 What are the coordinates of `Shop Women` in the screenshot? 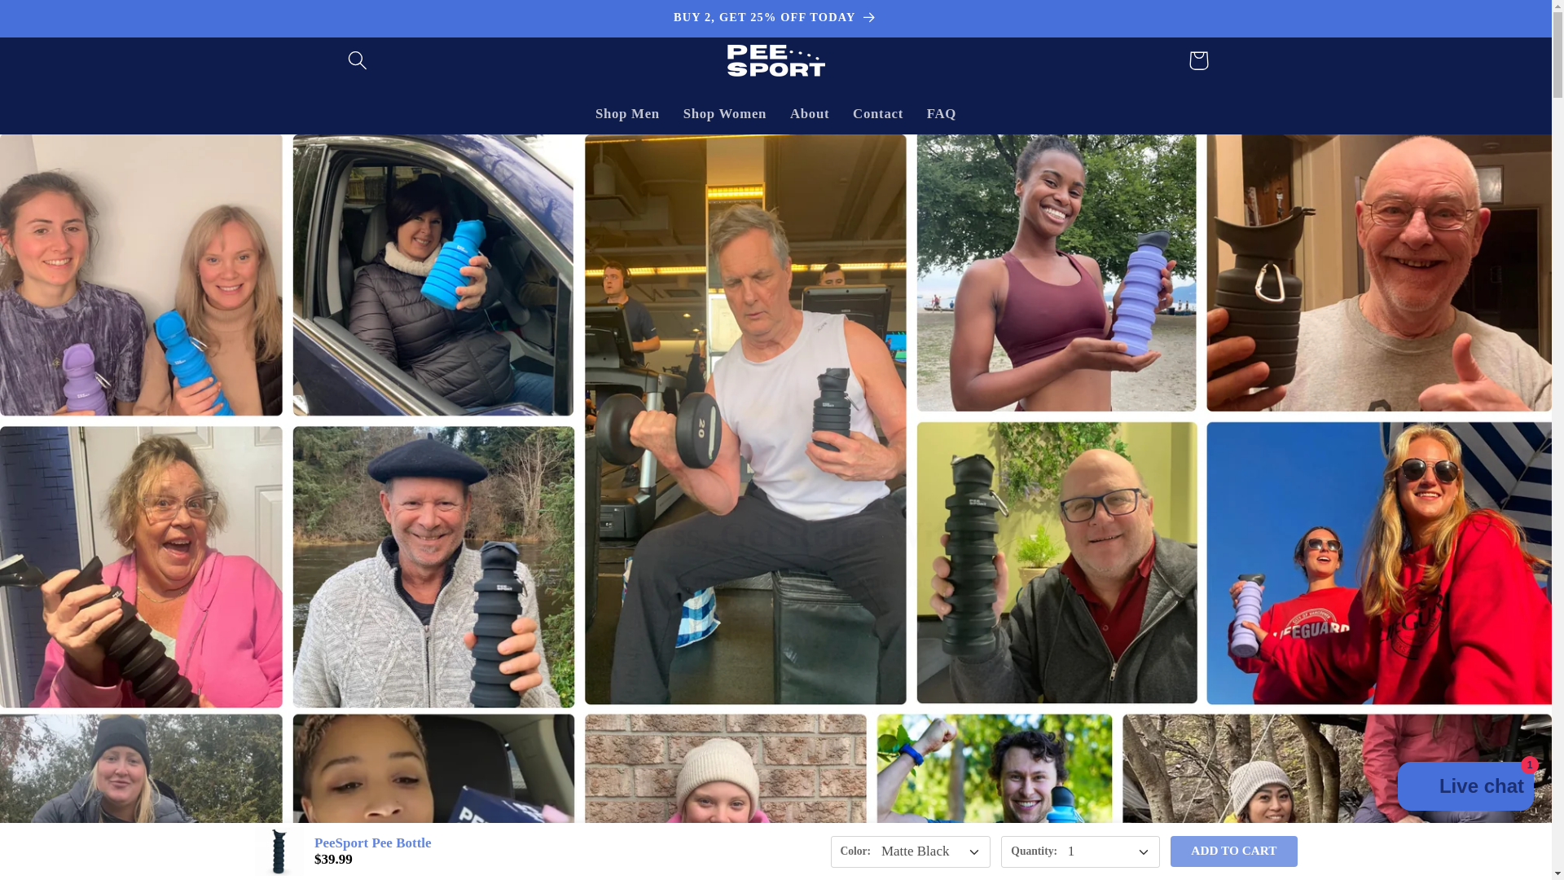 It's located at (723, 114).